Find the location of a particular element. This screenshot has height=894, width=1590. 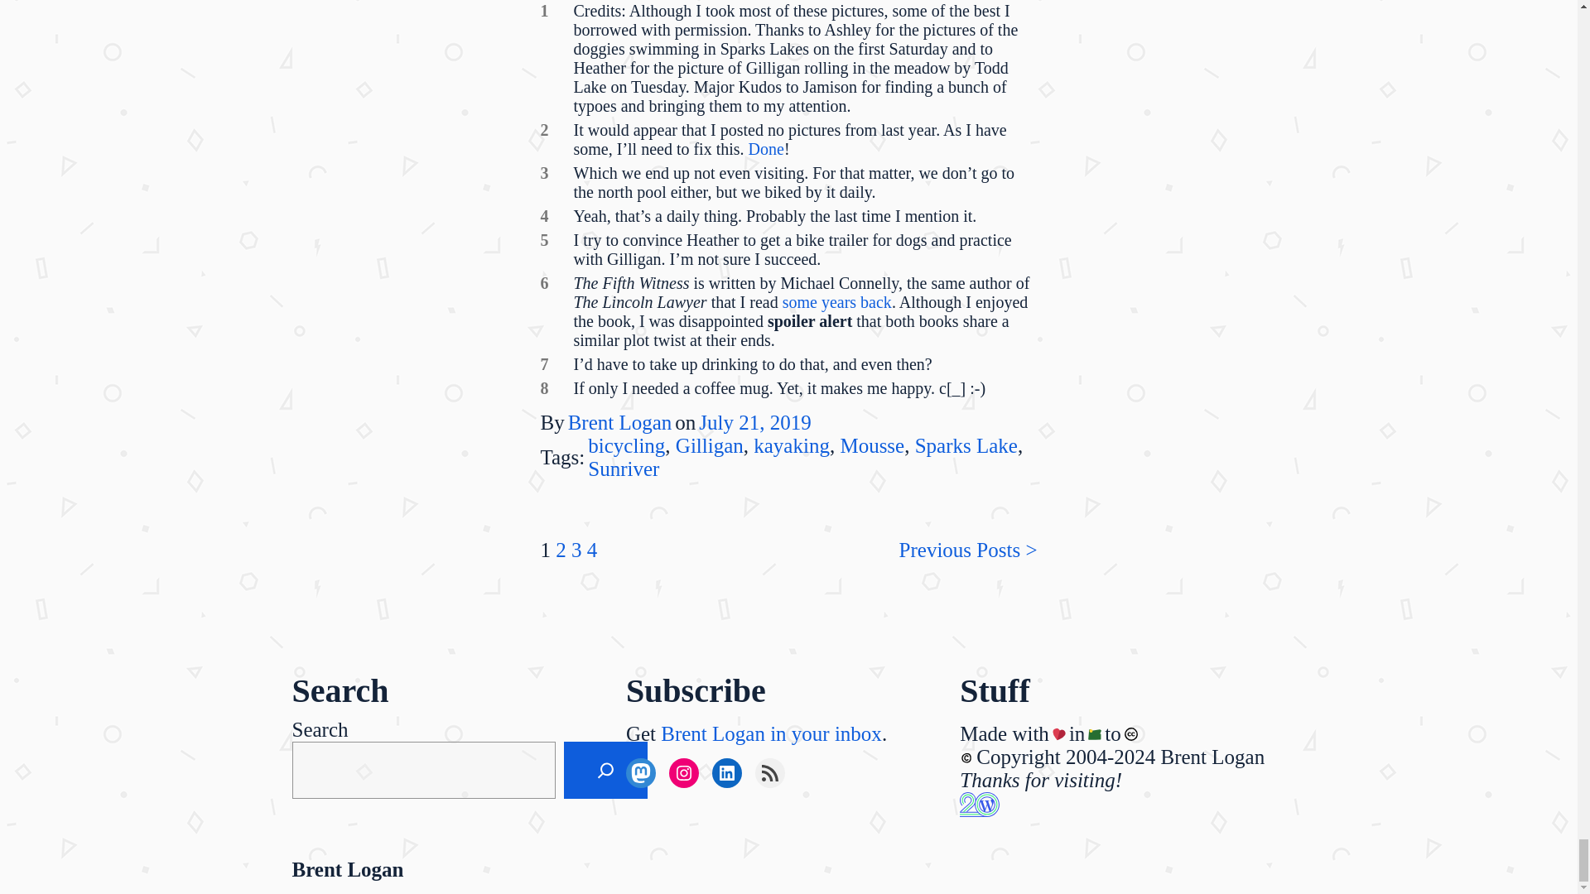

Portland, Oregon metro area is located at coordinates (1095, 735).